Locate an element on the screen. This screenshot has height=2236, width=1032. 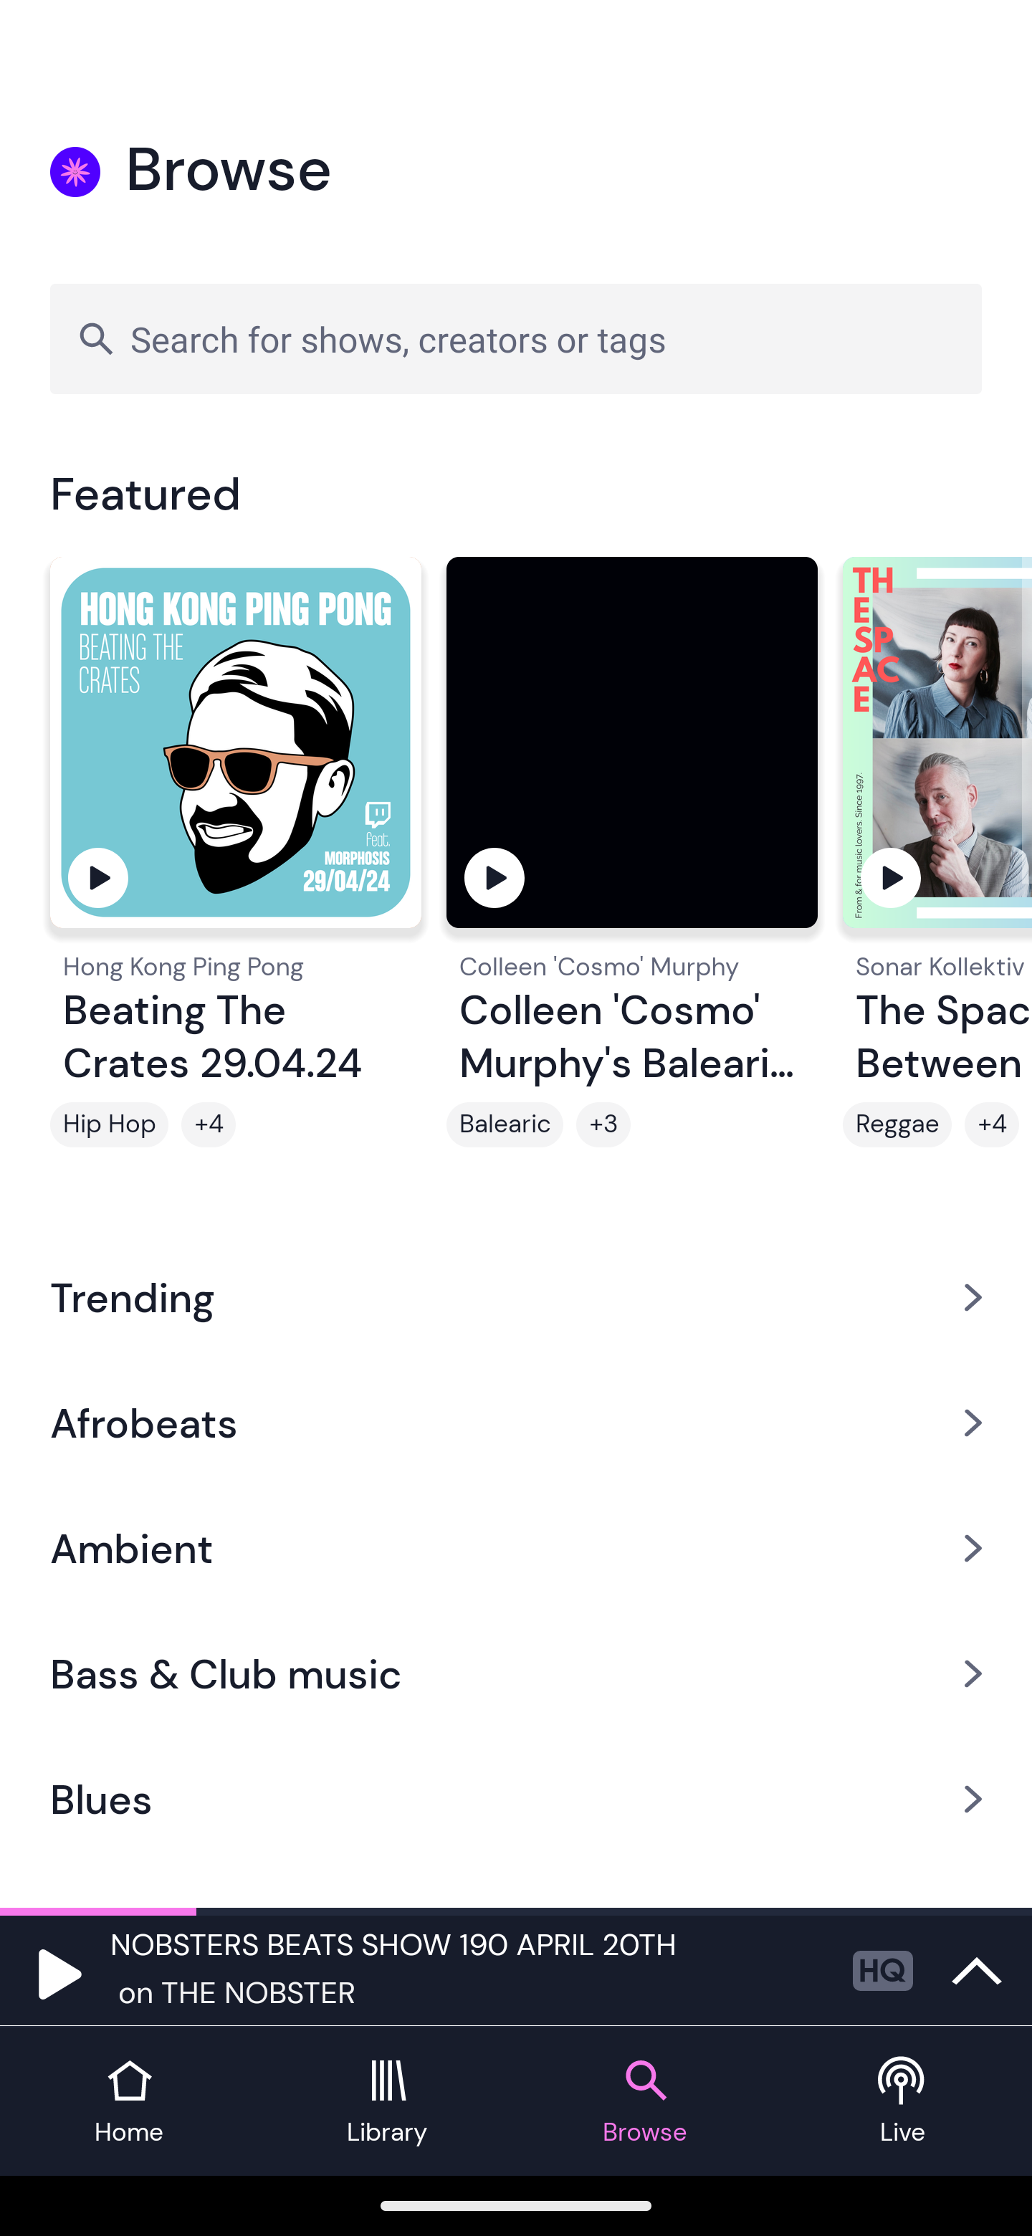
Hip Hop is located at coordinates (109, 1124).